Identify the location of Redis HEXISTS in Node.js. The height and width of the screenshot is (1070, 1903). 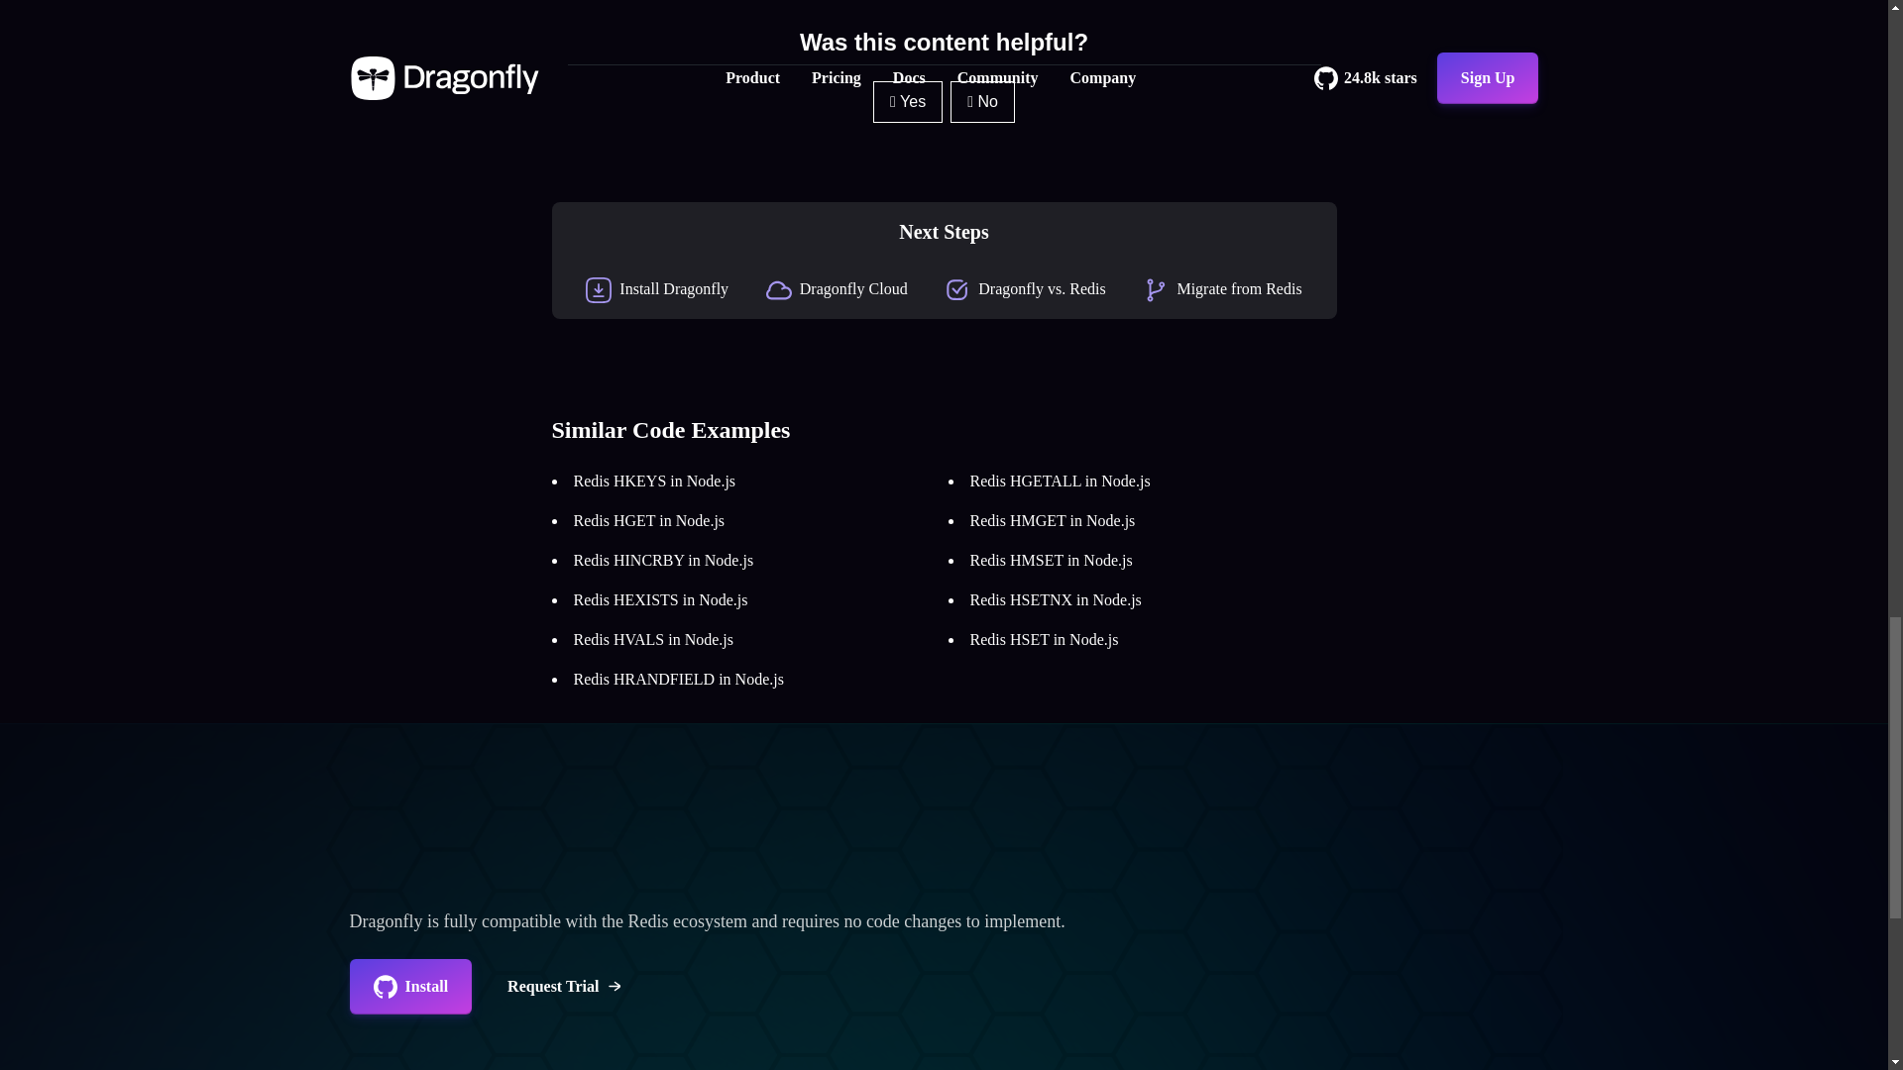
(660, 600).